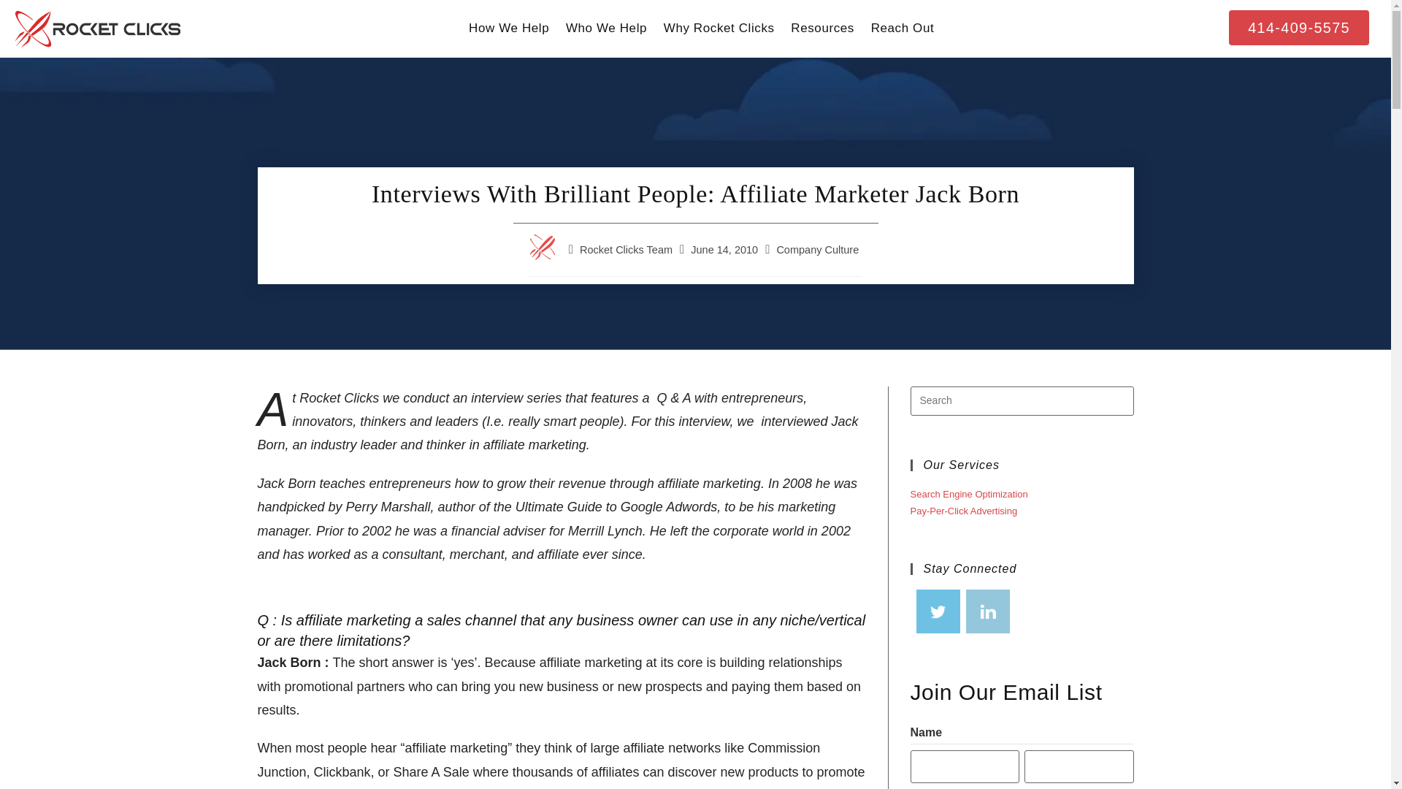 The width and height of the screenshot is (1402, 789). Describe the element at coordinates (510, 28) in the screenshot. I see `How We Help` at that location.